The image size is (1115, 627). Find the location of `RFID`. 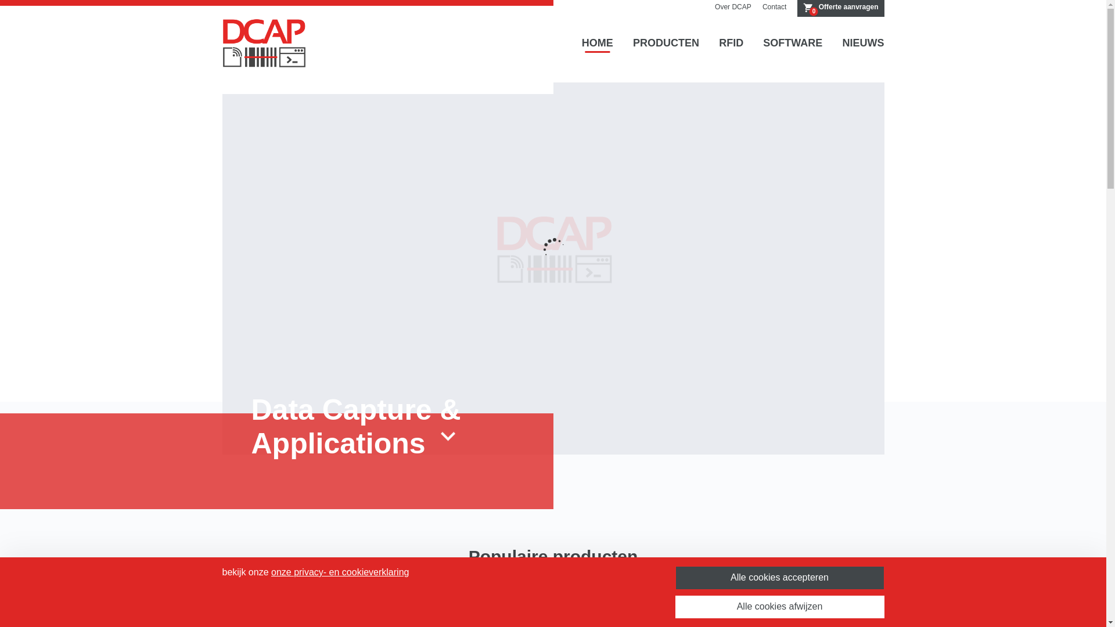

RFID is located at coordinates (731, 44).